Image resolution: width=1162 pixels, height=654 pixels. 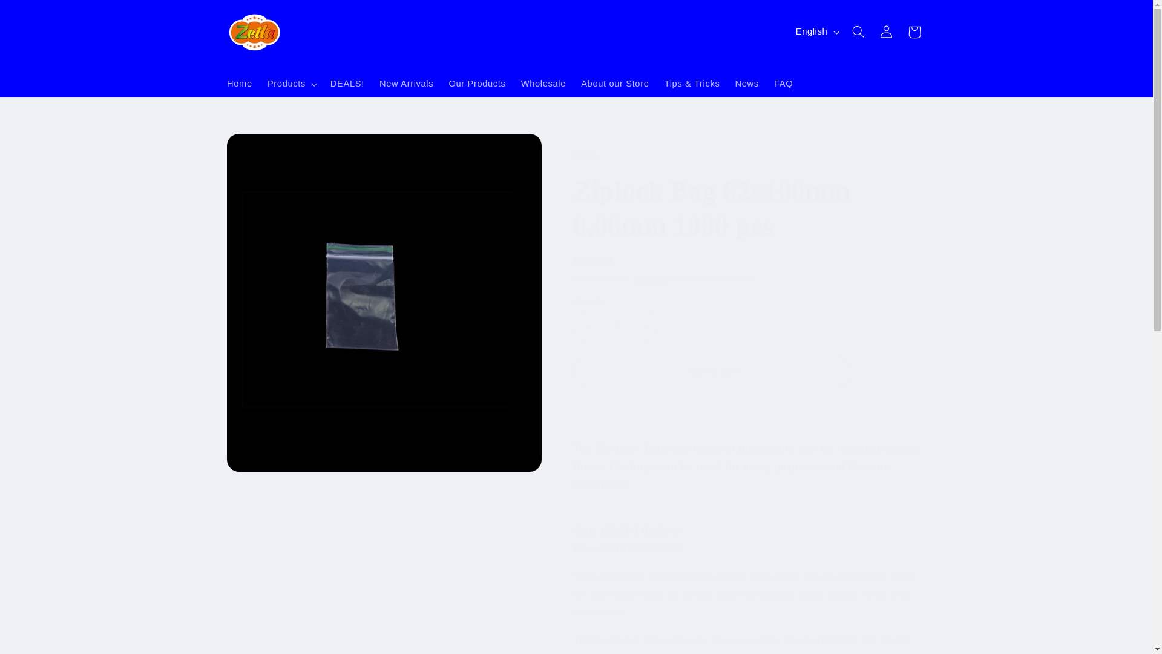 What do you see at coordinates (615, 326) in the screenshot?
I see `1` at bounding box center [615, 326].